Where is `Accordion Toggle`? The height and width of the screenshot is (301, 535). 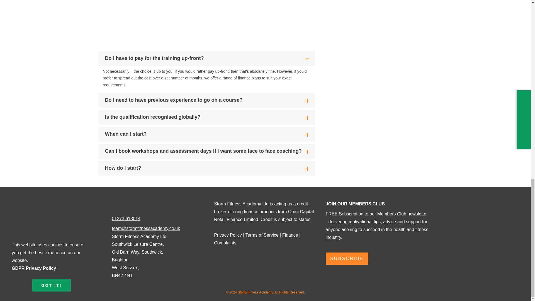
Accordion Toggle is located at coordinates (307, 59).